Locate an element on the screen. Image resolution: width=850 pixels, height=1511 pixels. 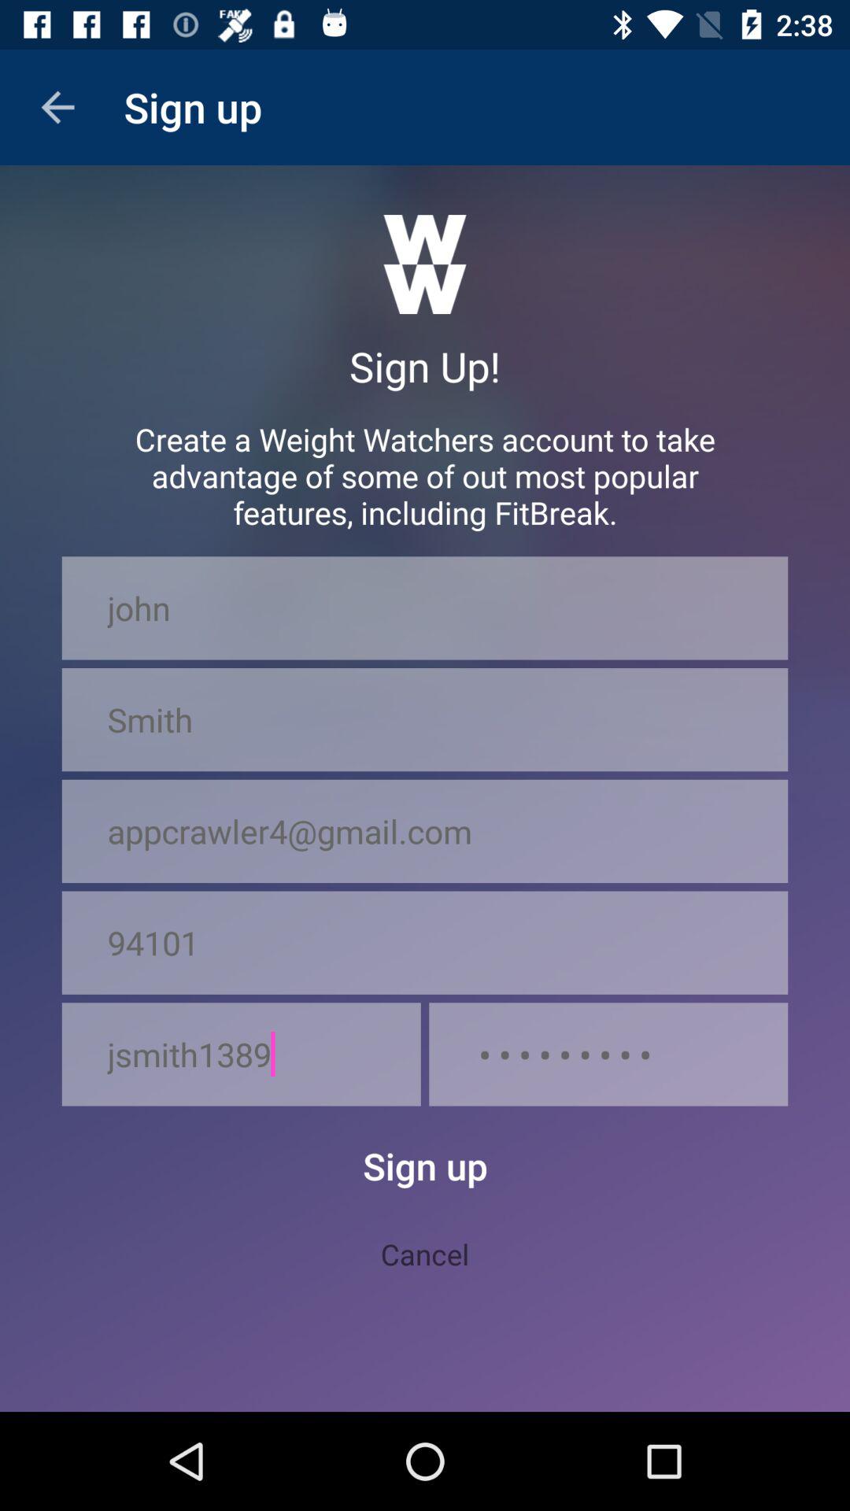
jump until the jsmith1389 icon is located at coordinates (241, 1055).